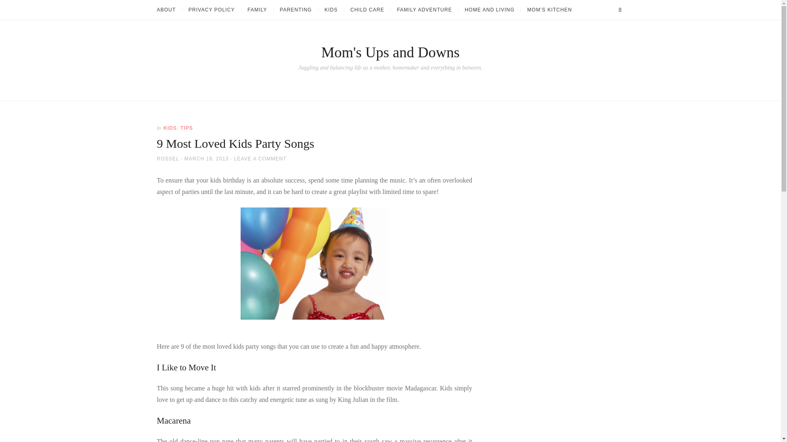  What do you see at coordinates (167, 159) in the screenshot?
I see `ROSSEL` at bounding box center [167, 159].